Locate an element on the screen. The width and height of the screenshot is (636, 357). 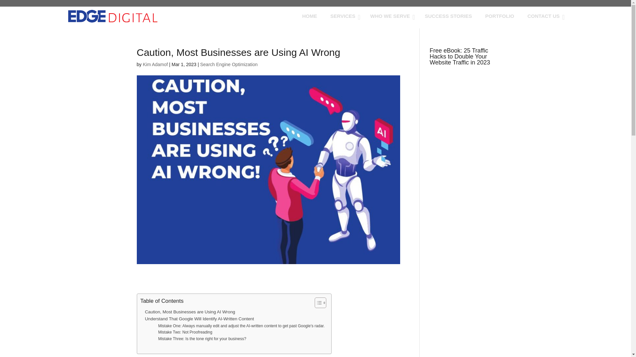
WHO WE SERVE is located at coordinates (391, 16).